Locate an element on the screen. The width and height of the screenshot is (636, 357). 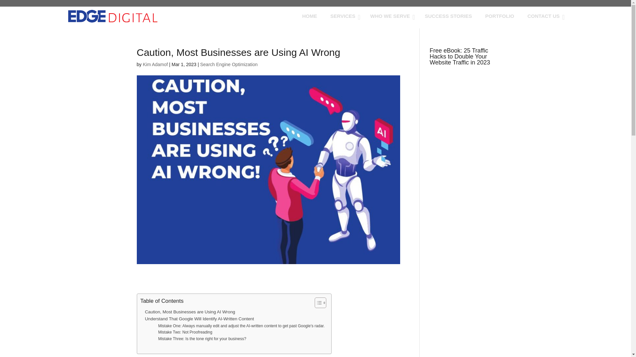
WHO WE SERVE is located at coordinates (391, 16).